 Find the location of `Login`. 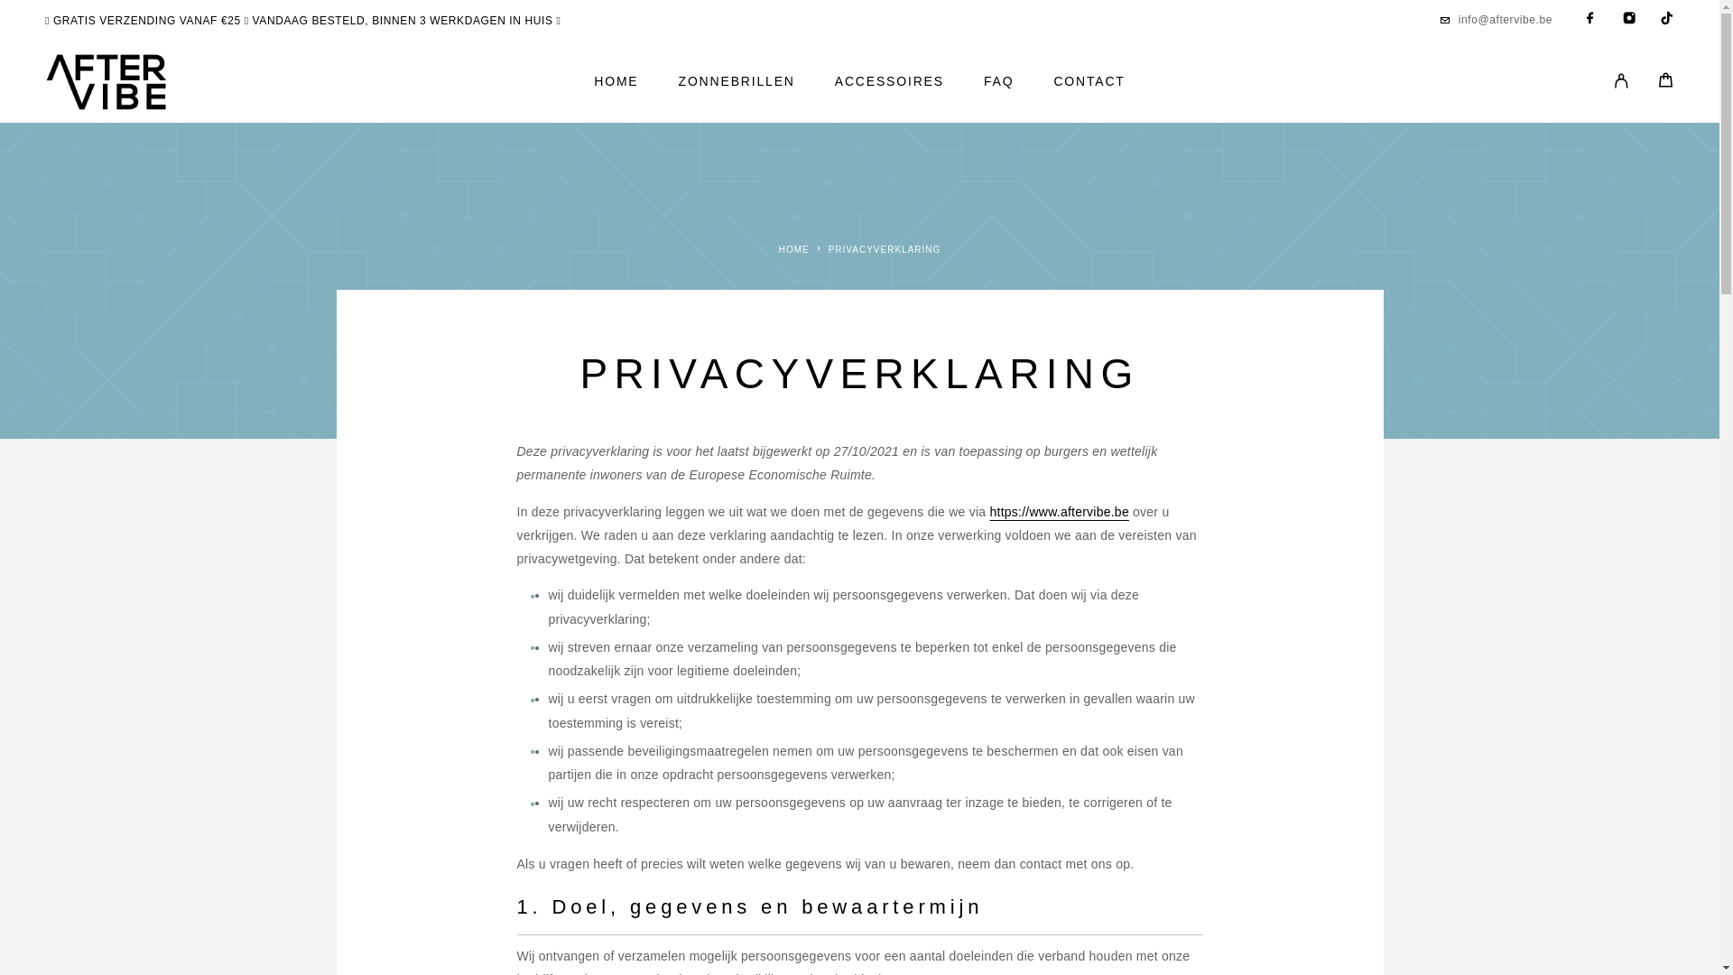

Login is located at coordinates (1621, 82).